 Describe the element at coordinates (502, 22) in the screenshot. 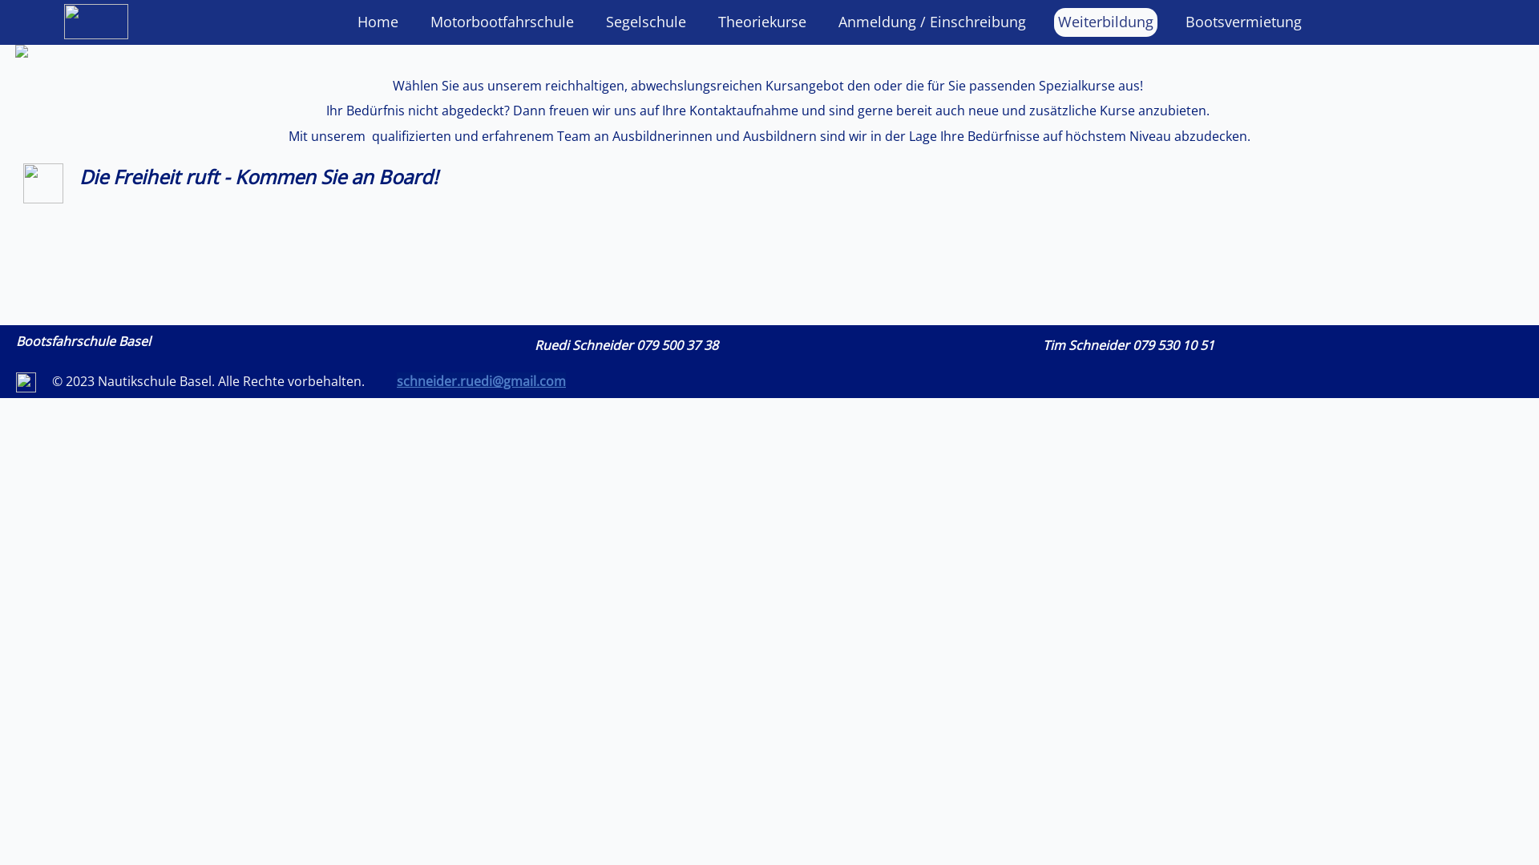

I see `Motorbootfahrschule` at that location.